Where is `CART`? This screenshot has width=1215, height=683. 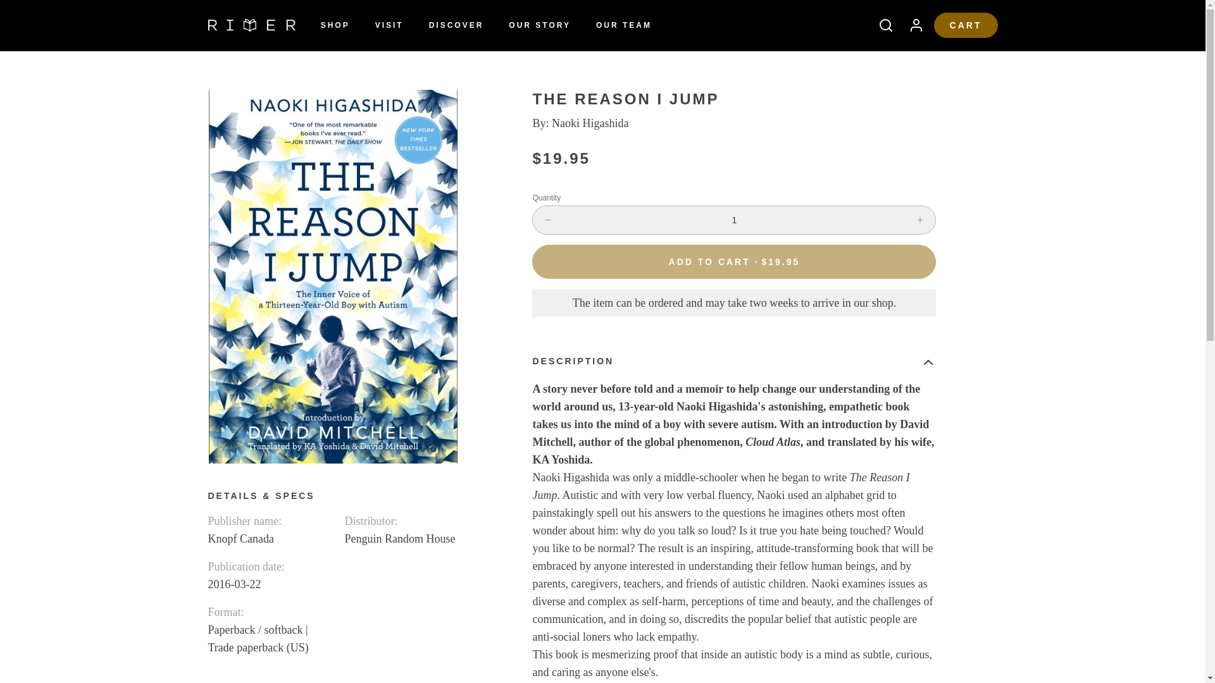
CART is located at coordinates (966, 25).